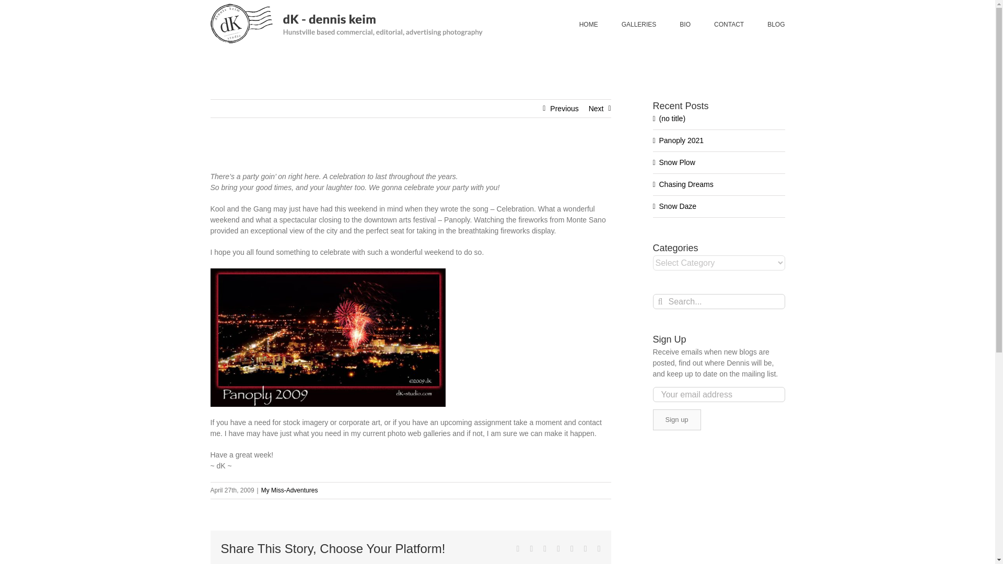 This screenshot has width=1003, height=564. Describe the element at coordinates (327, 337) in the screenshot. I see `Panoply Fireworks` at that location.